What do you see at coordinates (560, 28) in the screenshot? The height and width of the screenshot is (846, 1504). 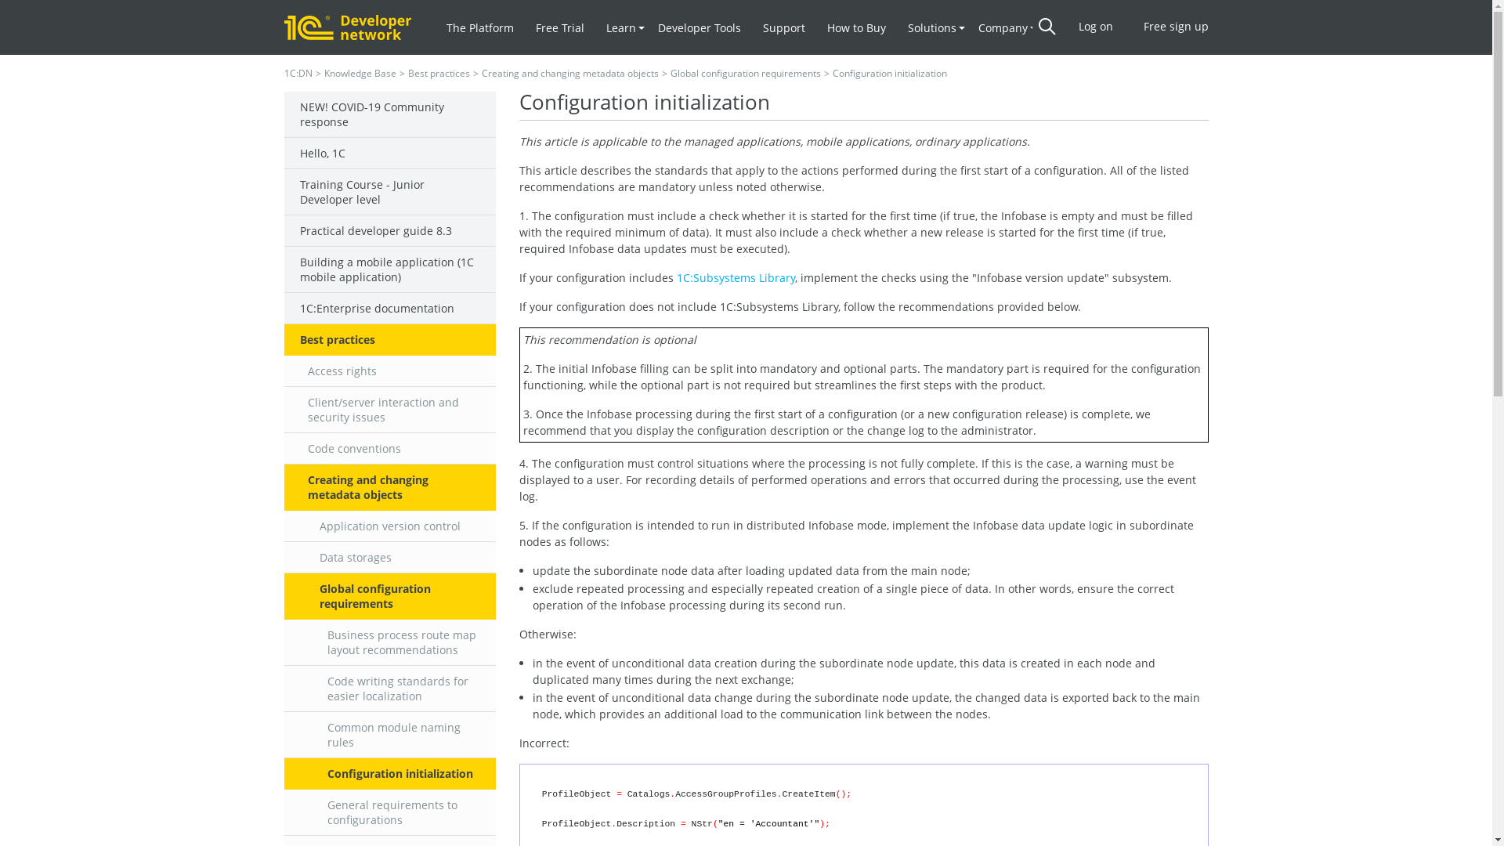 I see `Free Trial` at bounding box center [560, 28].